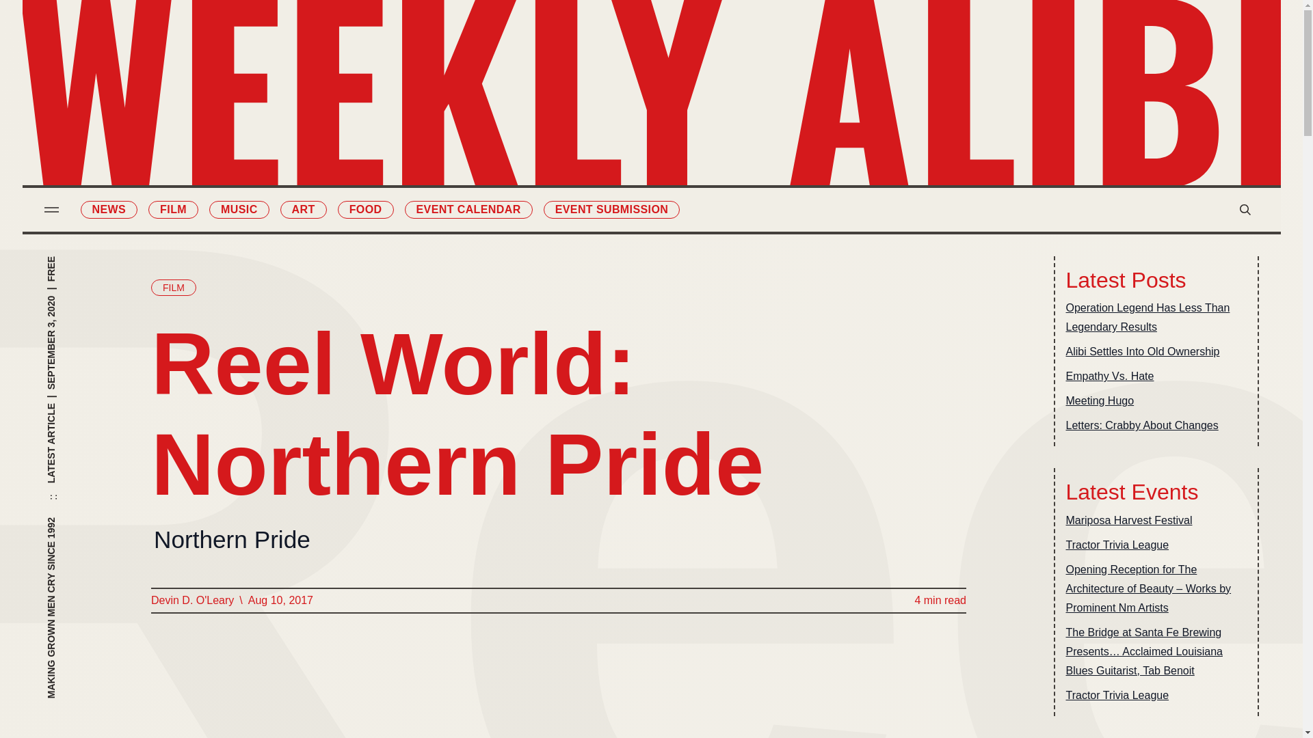 The height and width of the screenshot is (738, 1313). What do you see at coordinates (468, 209) in the screenshot?
I see `EVENT CALENDAR` at bounding box center [468, 209].